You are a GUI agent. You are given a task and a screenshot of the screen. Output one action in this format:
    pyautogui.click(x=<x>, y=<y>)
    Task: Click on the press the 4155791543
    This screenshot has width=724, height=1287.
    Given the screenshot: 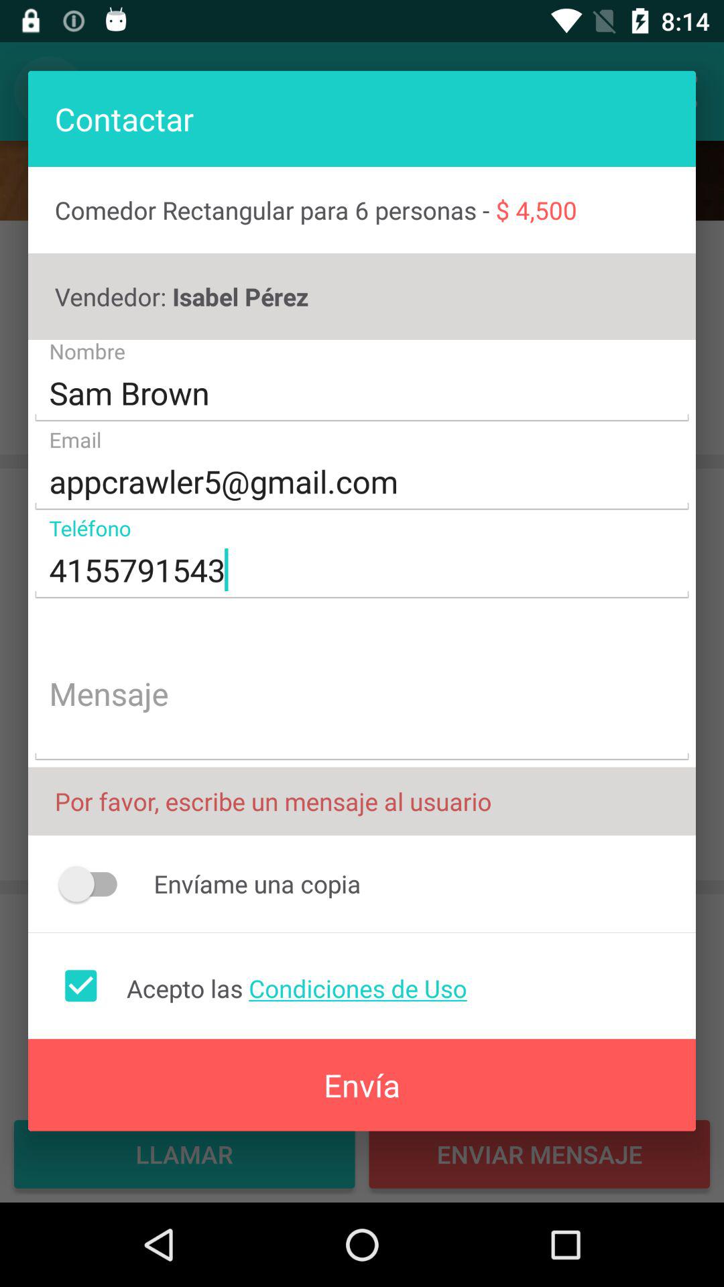 What is the action you would take?
    pyautogui.click(x=362, y=570)
    